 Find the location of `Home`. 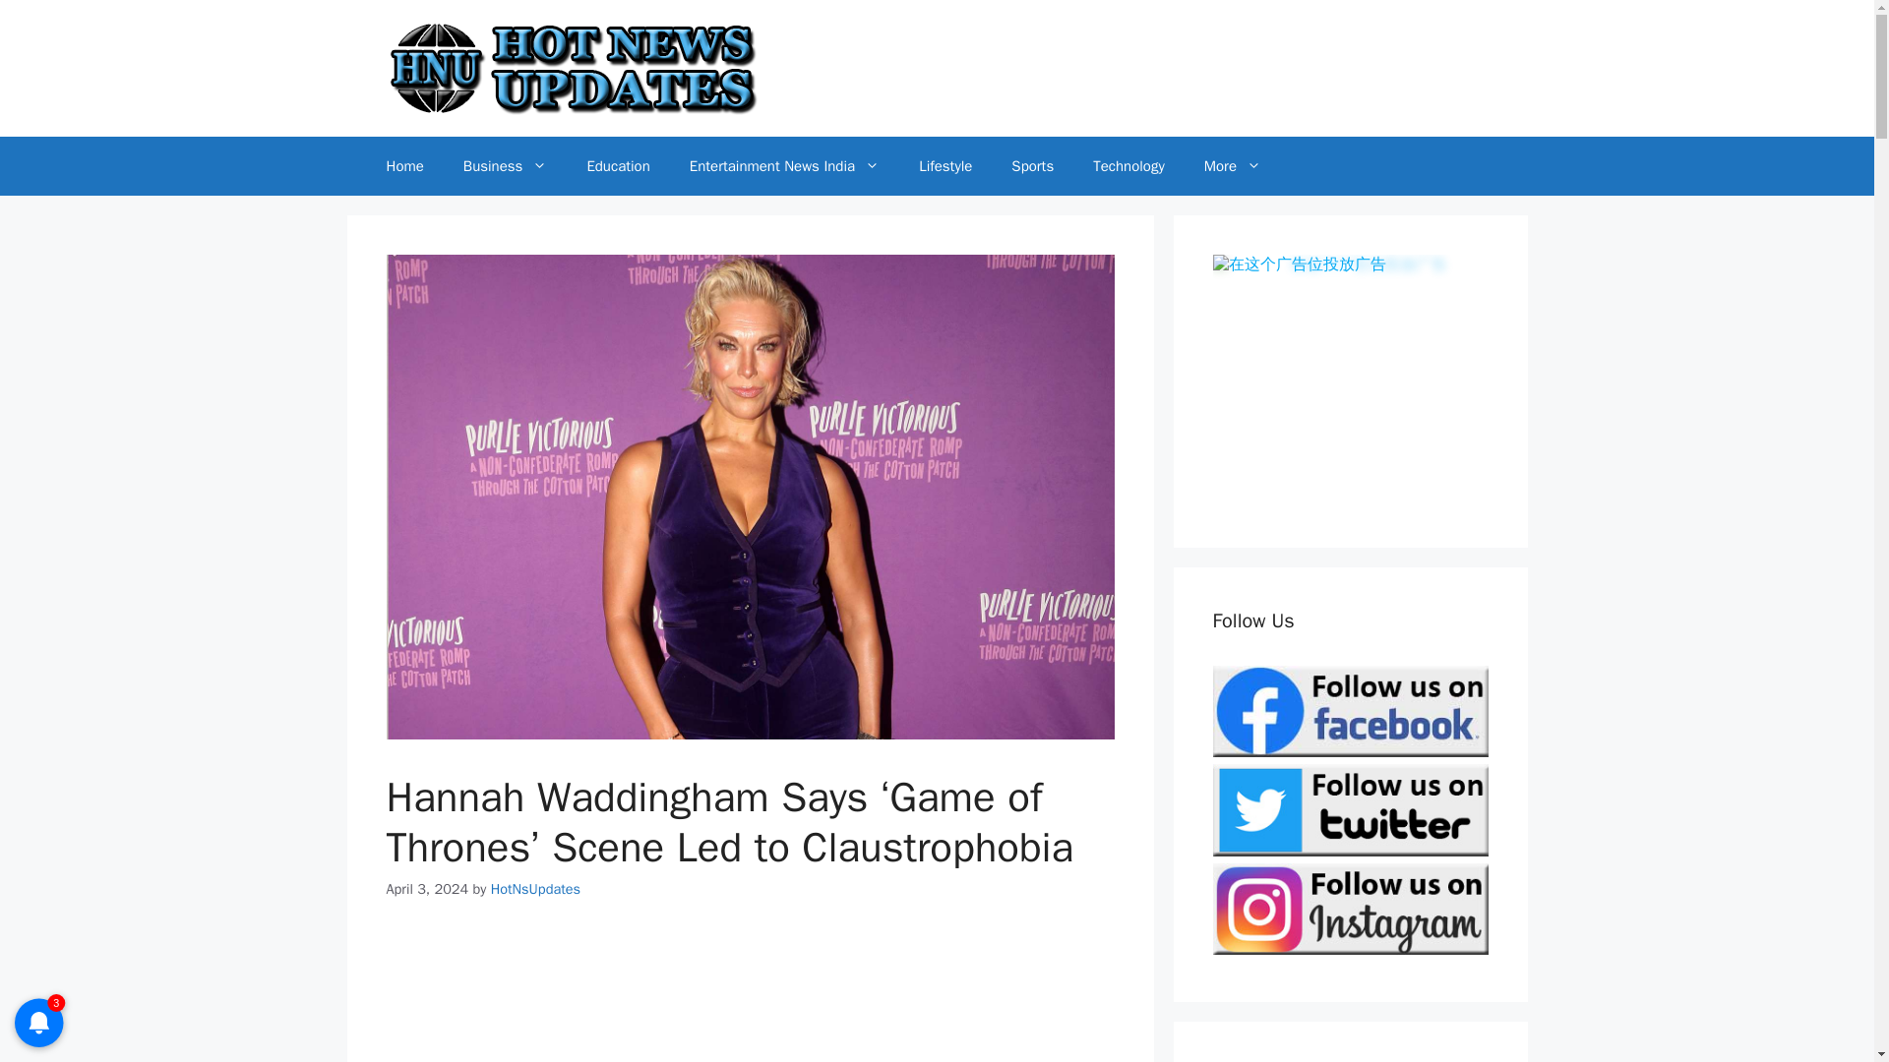

Home is located at coordinates (403, 165).